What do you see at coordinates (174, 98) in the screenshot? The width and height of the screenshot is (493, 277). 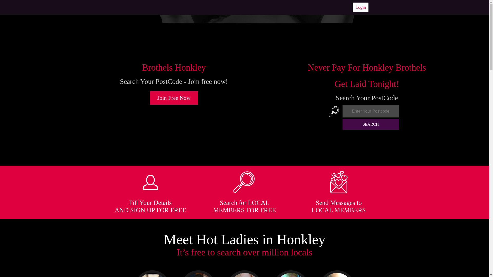 I see `Join` at bounding box center [174, 98].